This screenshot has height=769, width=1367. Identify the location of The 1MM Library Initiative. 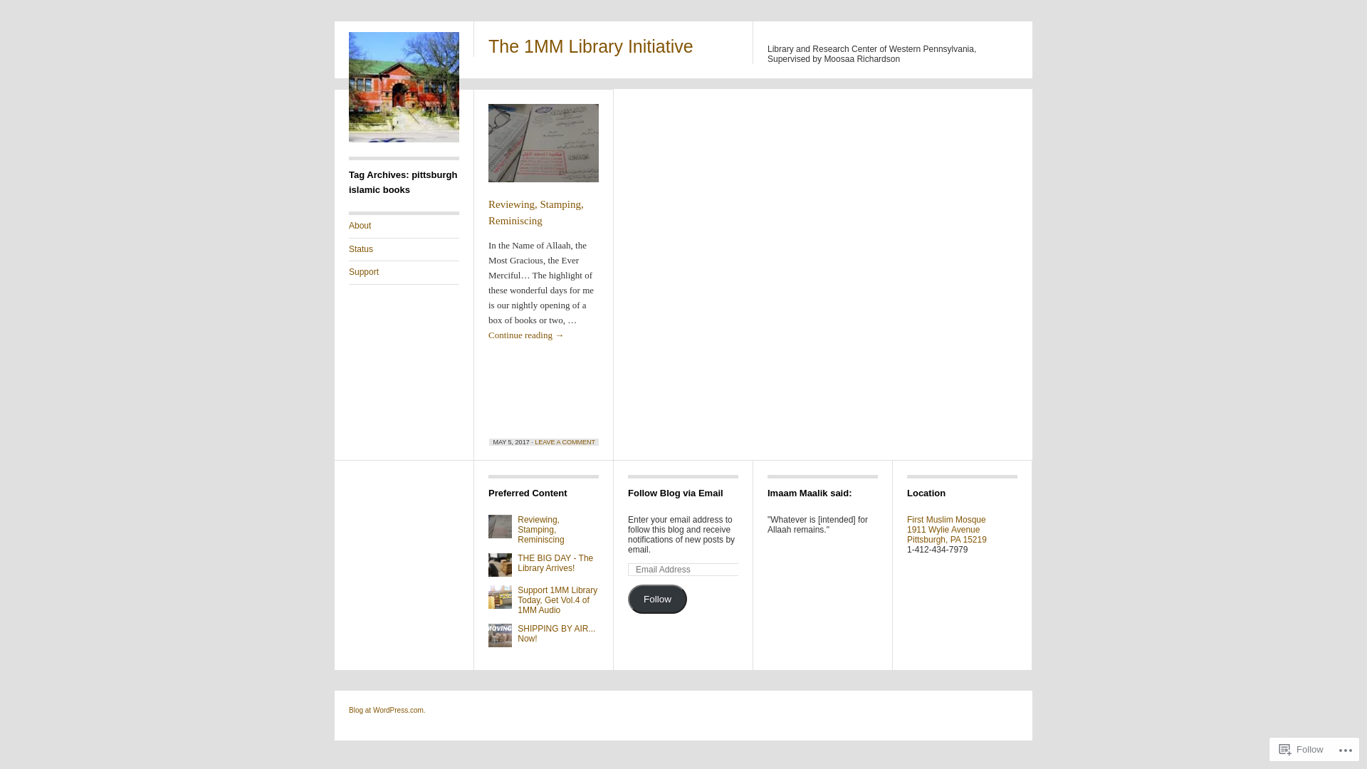
(591, 46).